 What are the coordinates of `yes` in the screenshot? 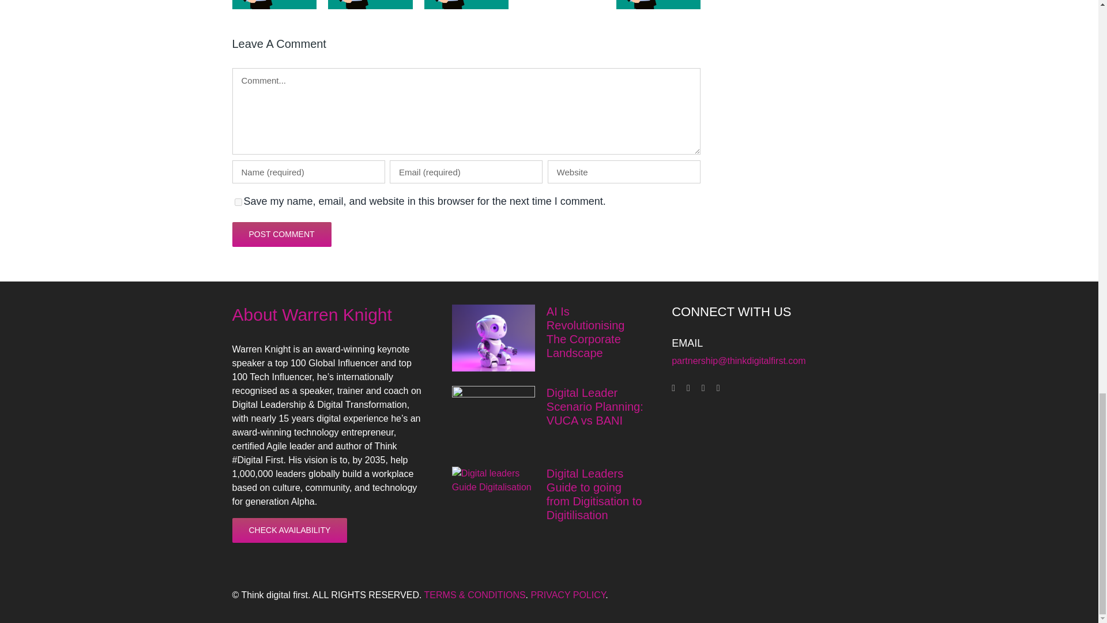 It's located at (238, 202).